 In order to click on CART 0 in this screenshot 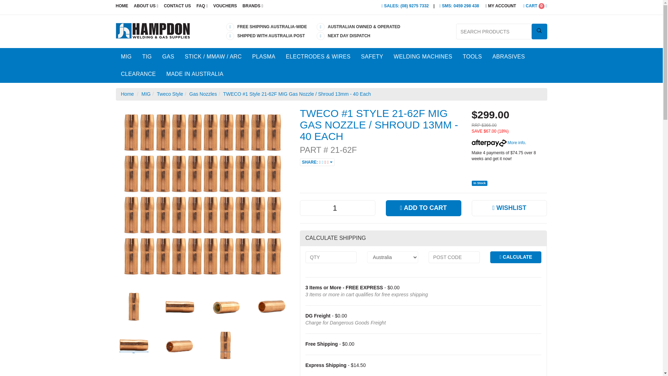, I will do `click(533, 6)`.